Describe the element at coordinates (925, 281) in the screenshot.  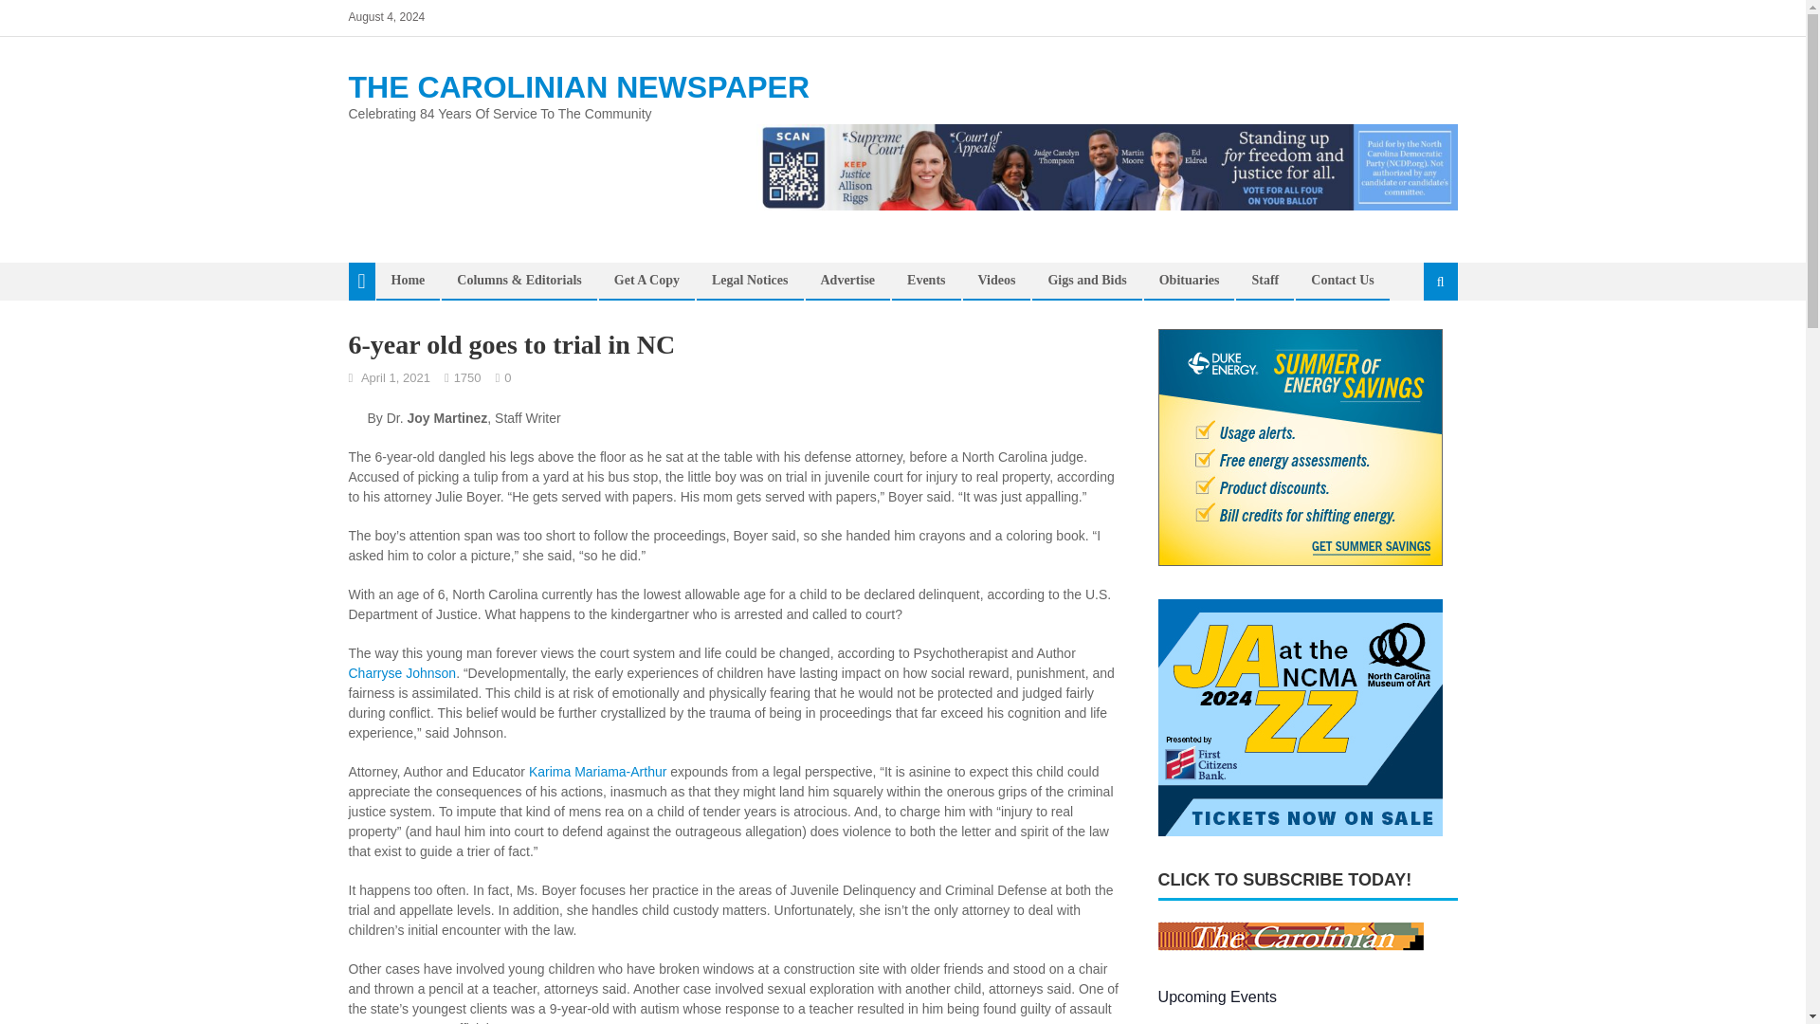
I see `Events` at that location.